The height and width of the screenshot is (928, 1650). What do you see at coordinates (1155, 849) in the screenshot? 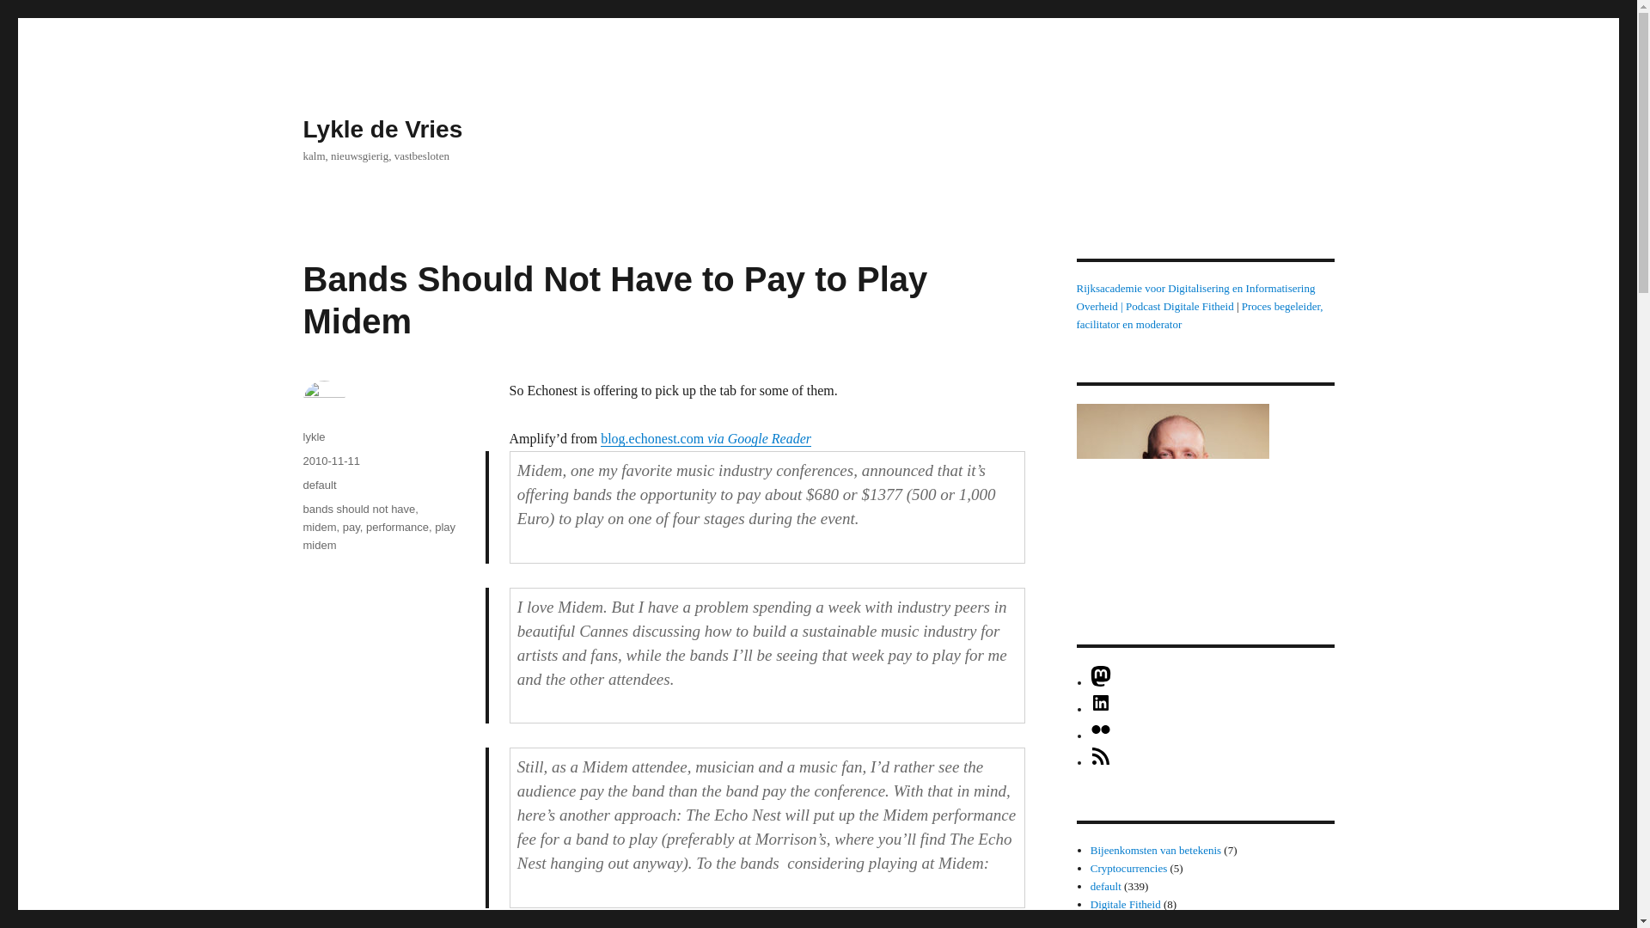
I see `Bijeenkomsten van betekenis` at bounding box center [1155, 849].